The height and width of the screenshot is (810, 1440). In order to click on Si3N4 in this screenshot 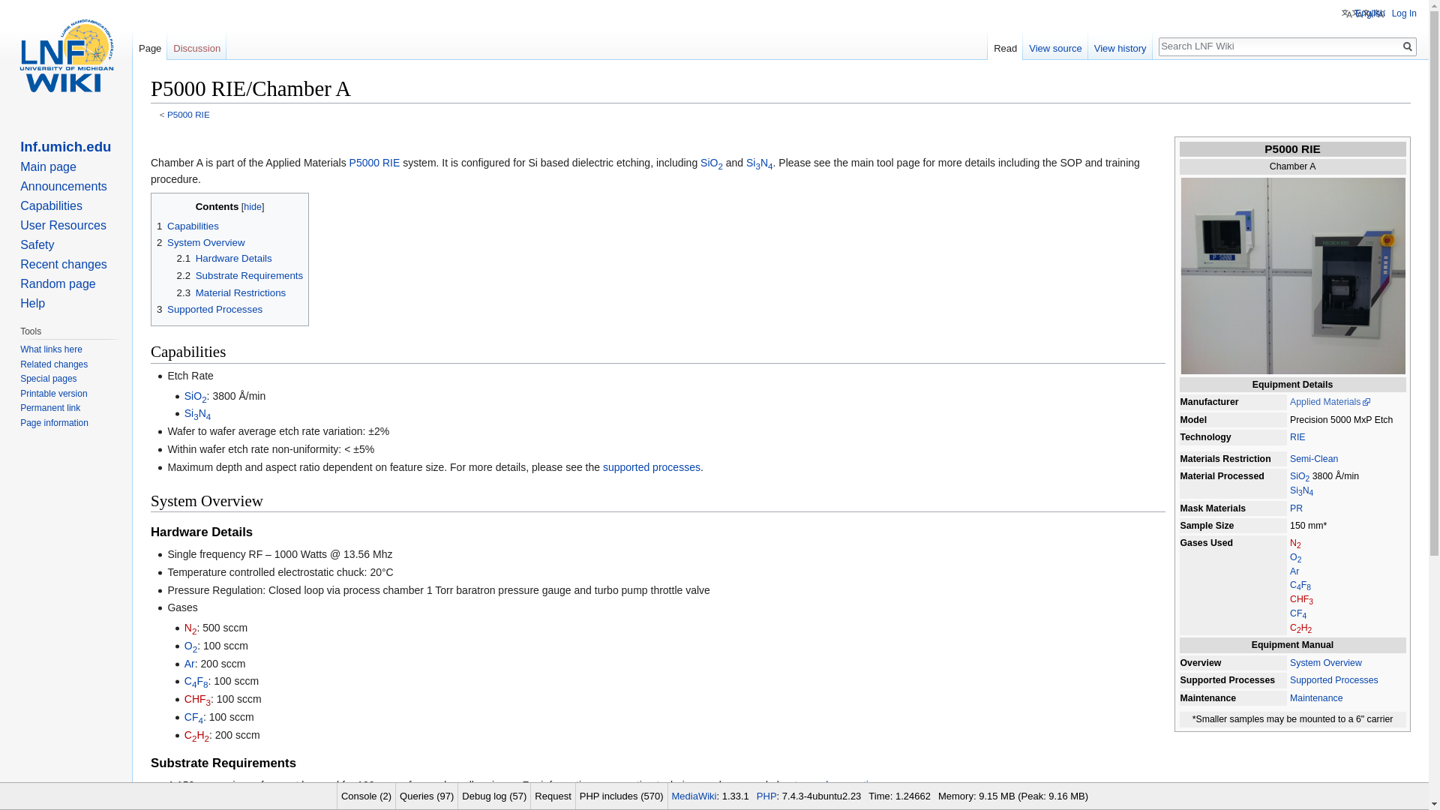, I will do `click(198, 413)`.